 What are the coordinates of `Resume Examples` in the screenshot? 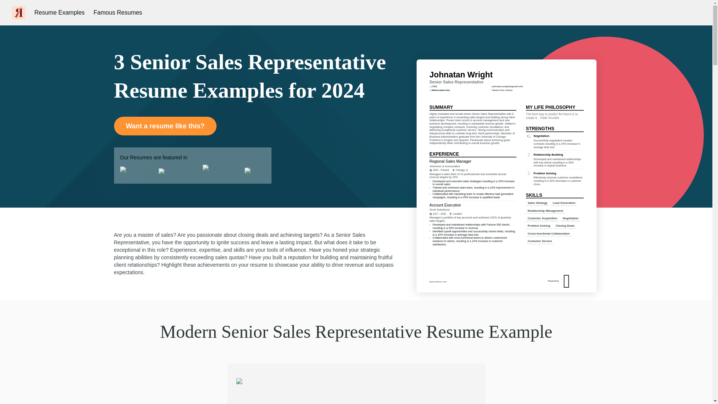 It's located at (59, 13).